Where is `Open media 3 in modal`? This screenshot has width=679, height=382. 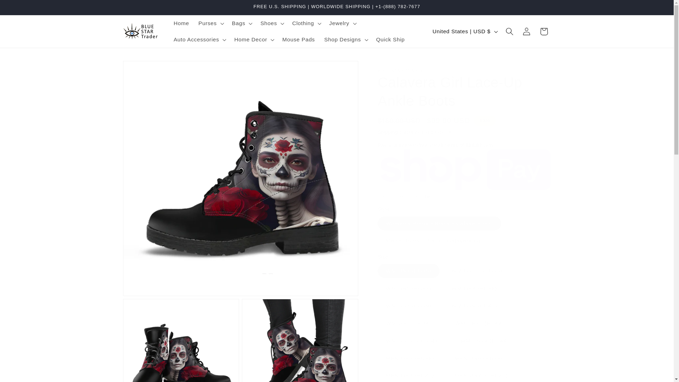
Open media 3 in modal is located at coordinates (300, 340).